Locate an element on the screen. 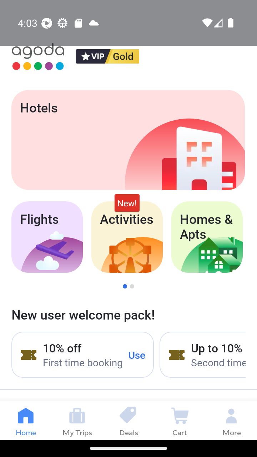 The image size is (257, 457). My Trips is located at coordinates (77, 420).